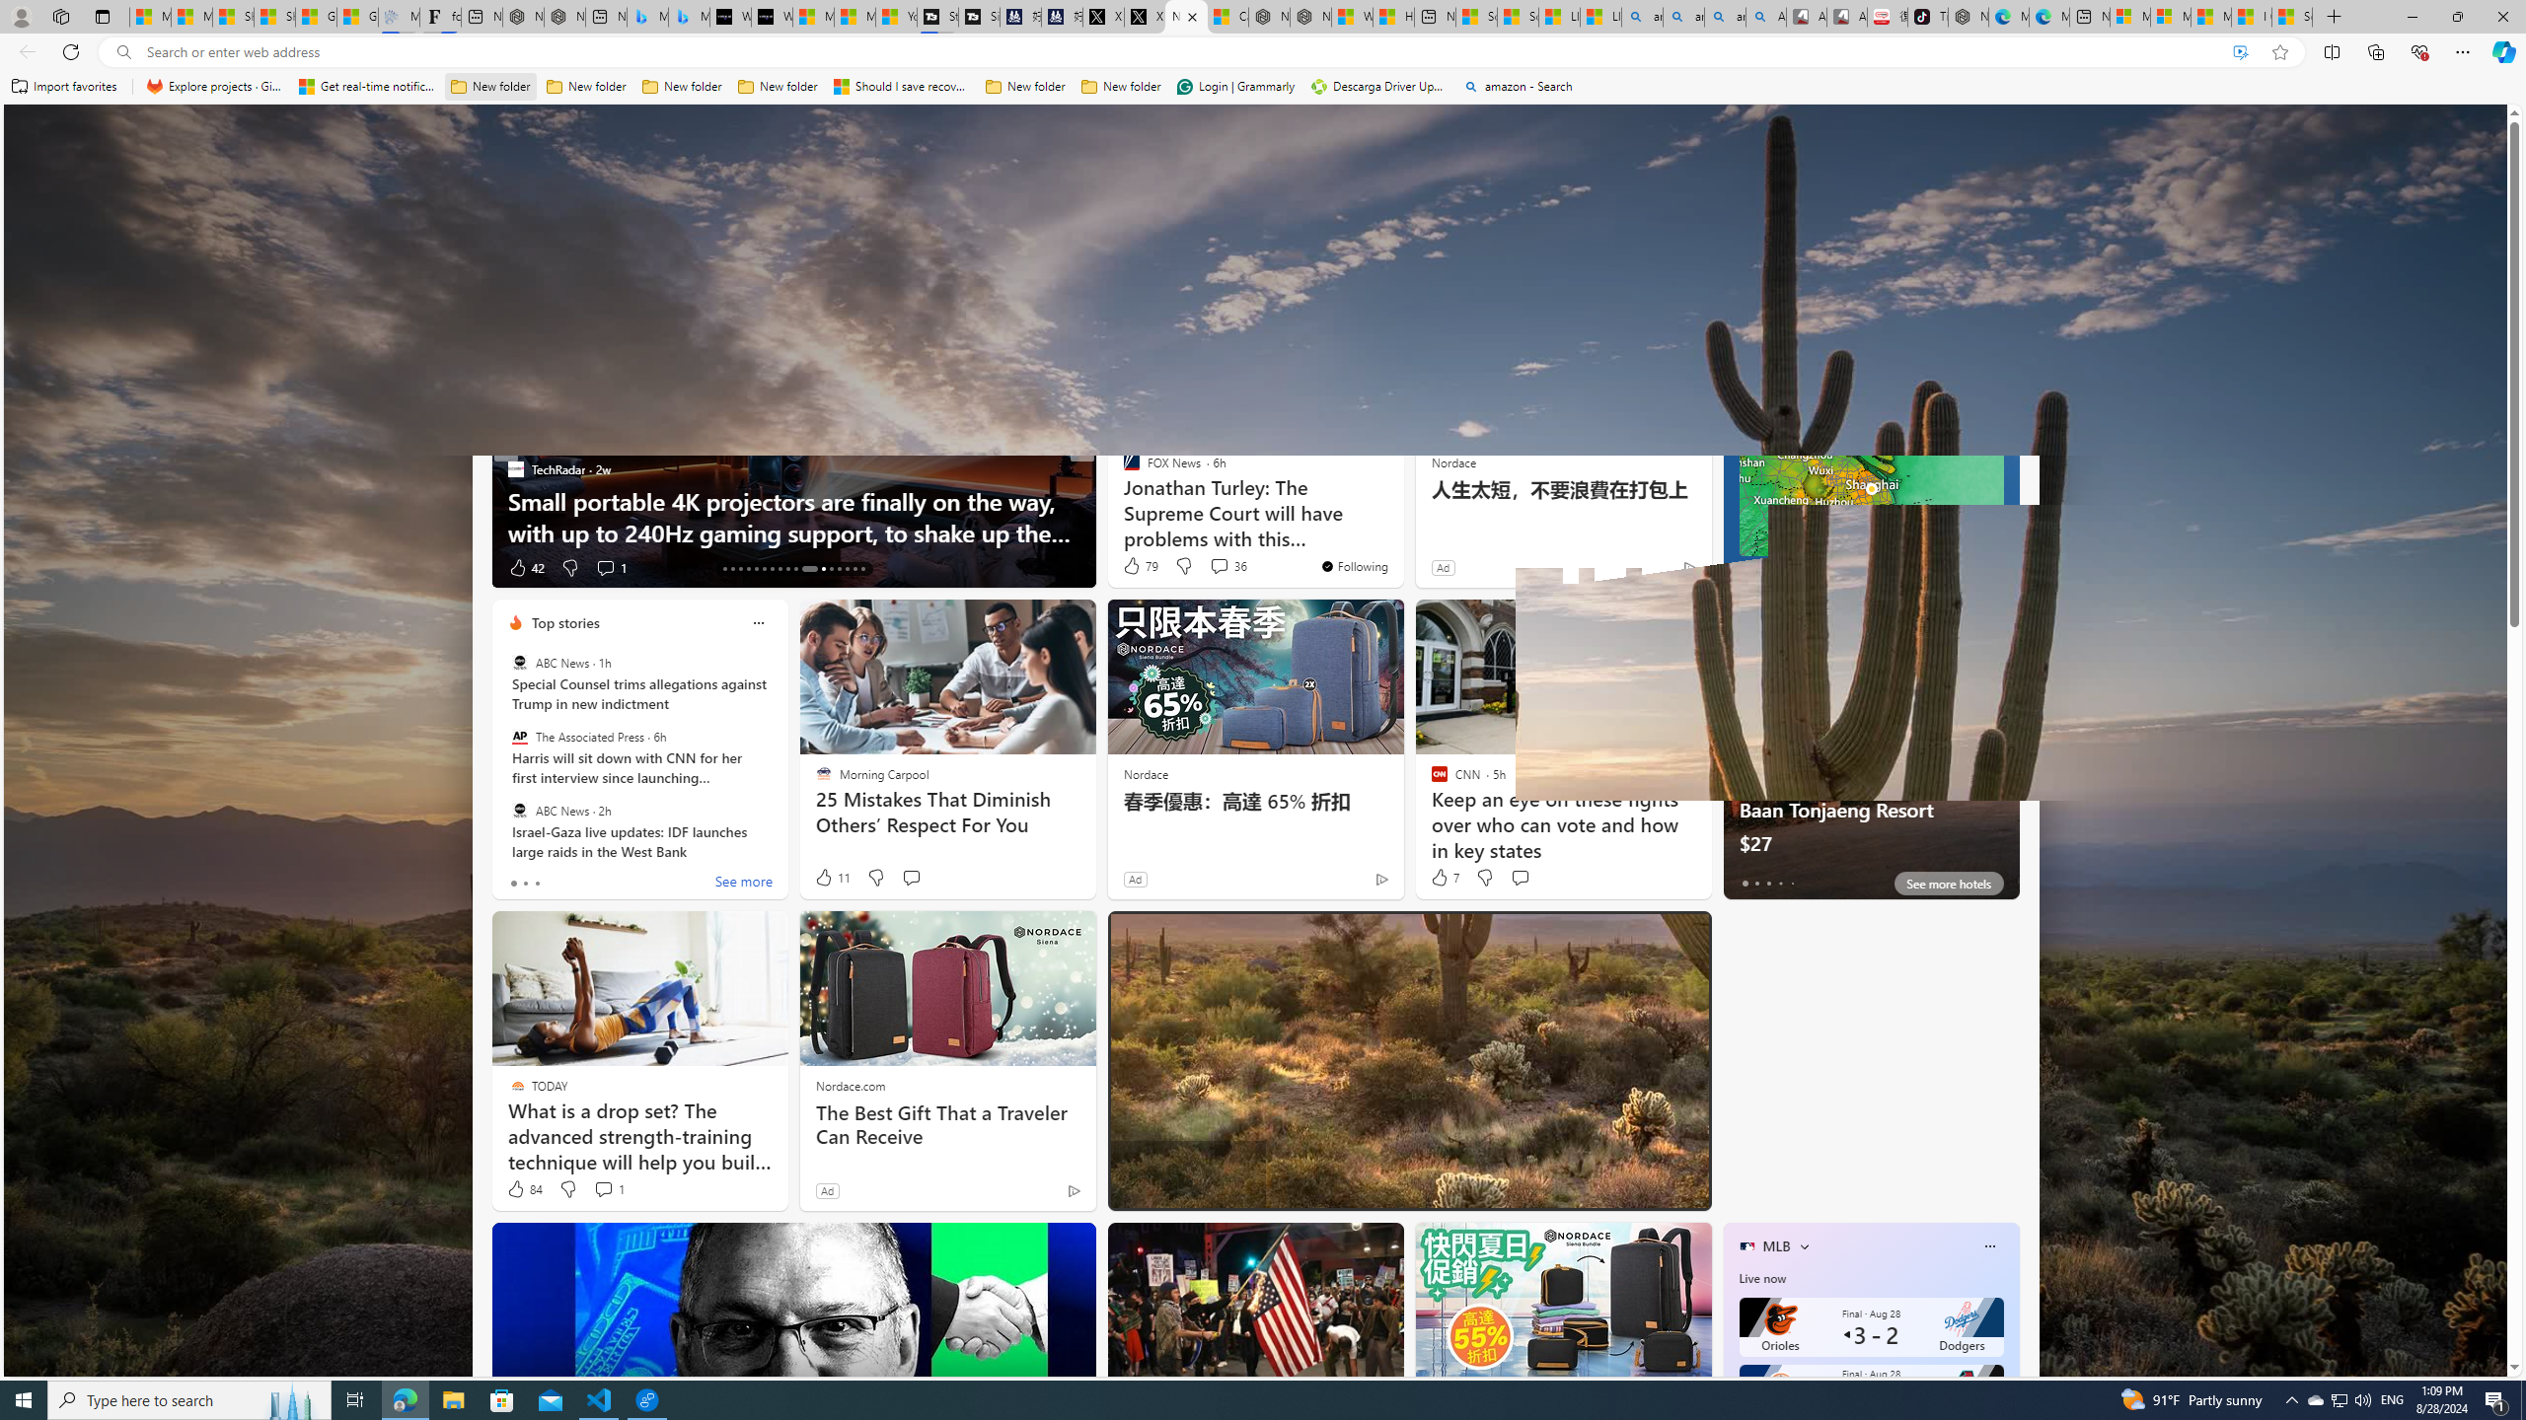 Image resolution: width=2526 pixels, height=1420 pixels. I want to click on View comments 36 Comment, so click(1220, 566).